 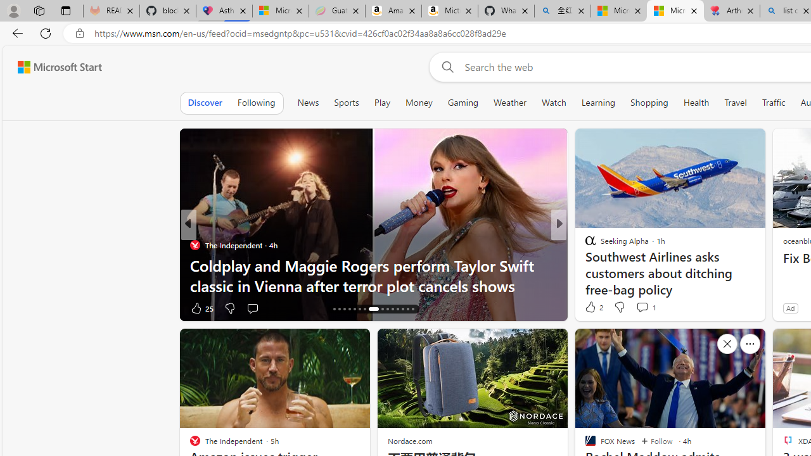 I want to click on AutomationID: tab-19, so click(x=348, y=309).